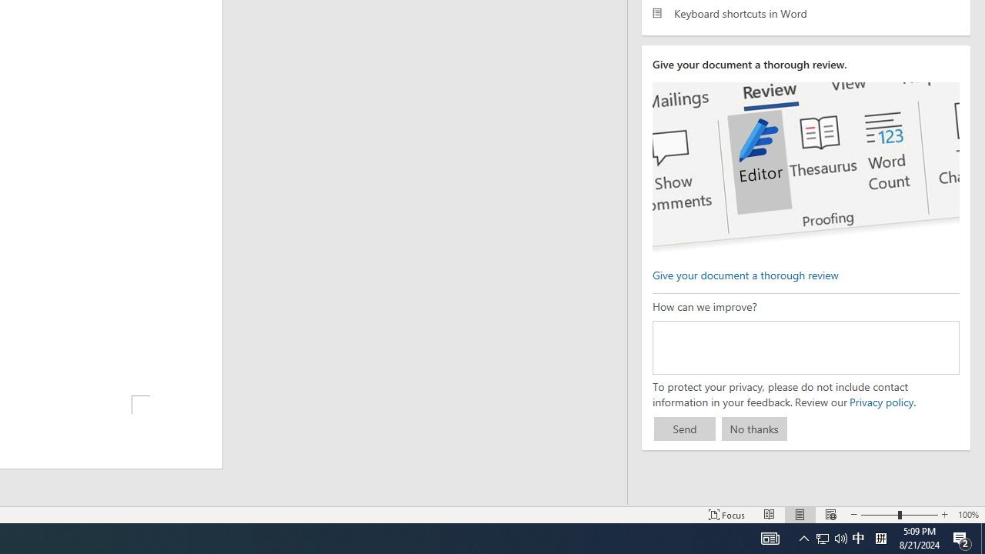 This screenshot has width=985, height=554. Describe the element at coordinates (685, 429) in the screenshot. I see `Send` at that location.